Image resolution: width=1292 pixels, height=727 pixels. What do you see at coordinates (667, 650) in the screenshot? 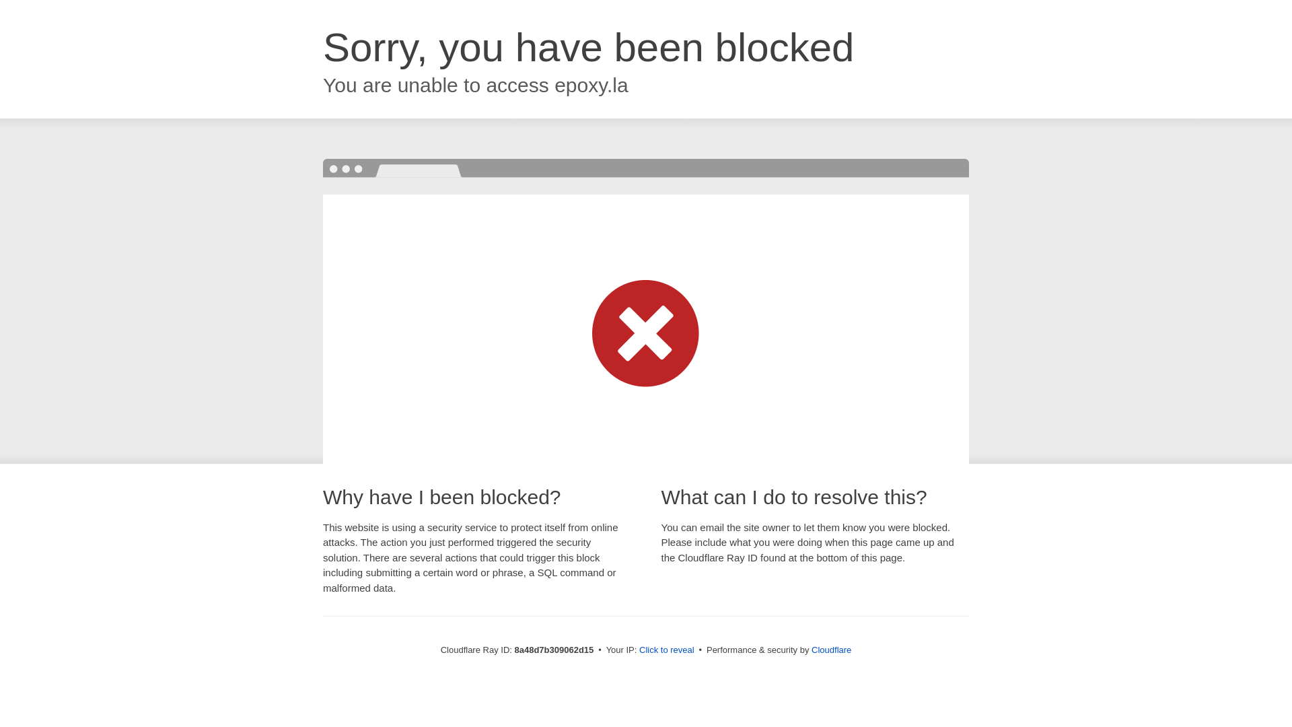
I see `Click to reveal` at bounding box center [667, 650].